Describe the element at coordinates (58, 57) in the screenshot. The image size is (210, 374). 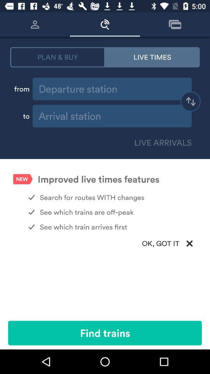
I see `open plan & buy` at that location.